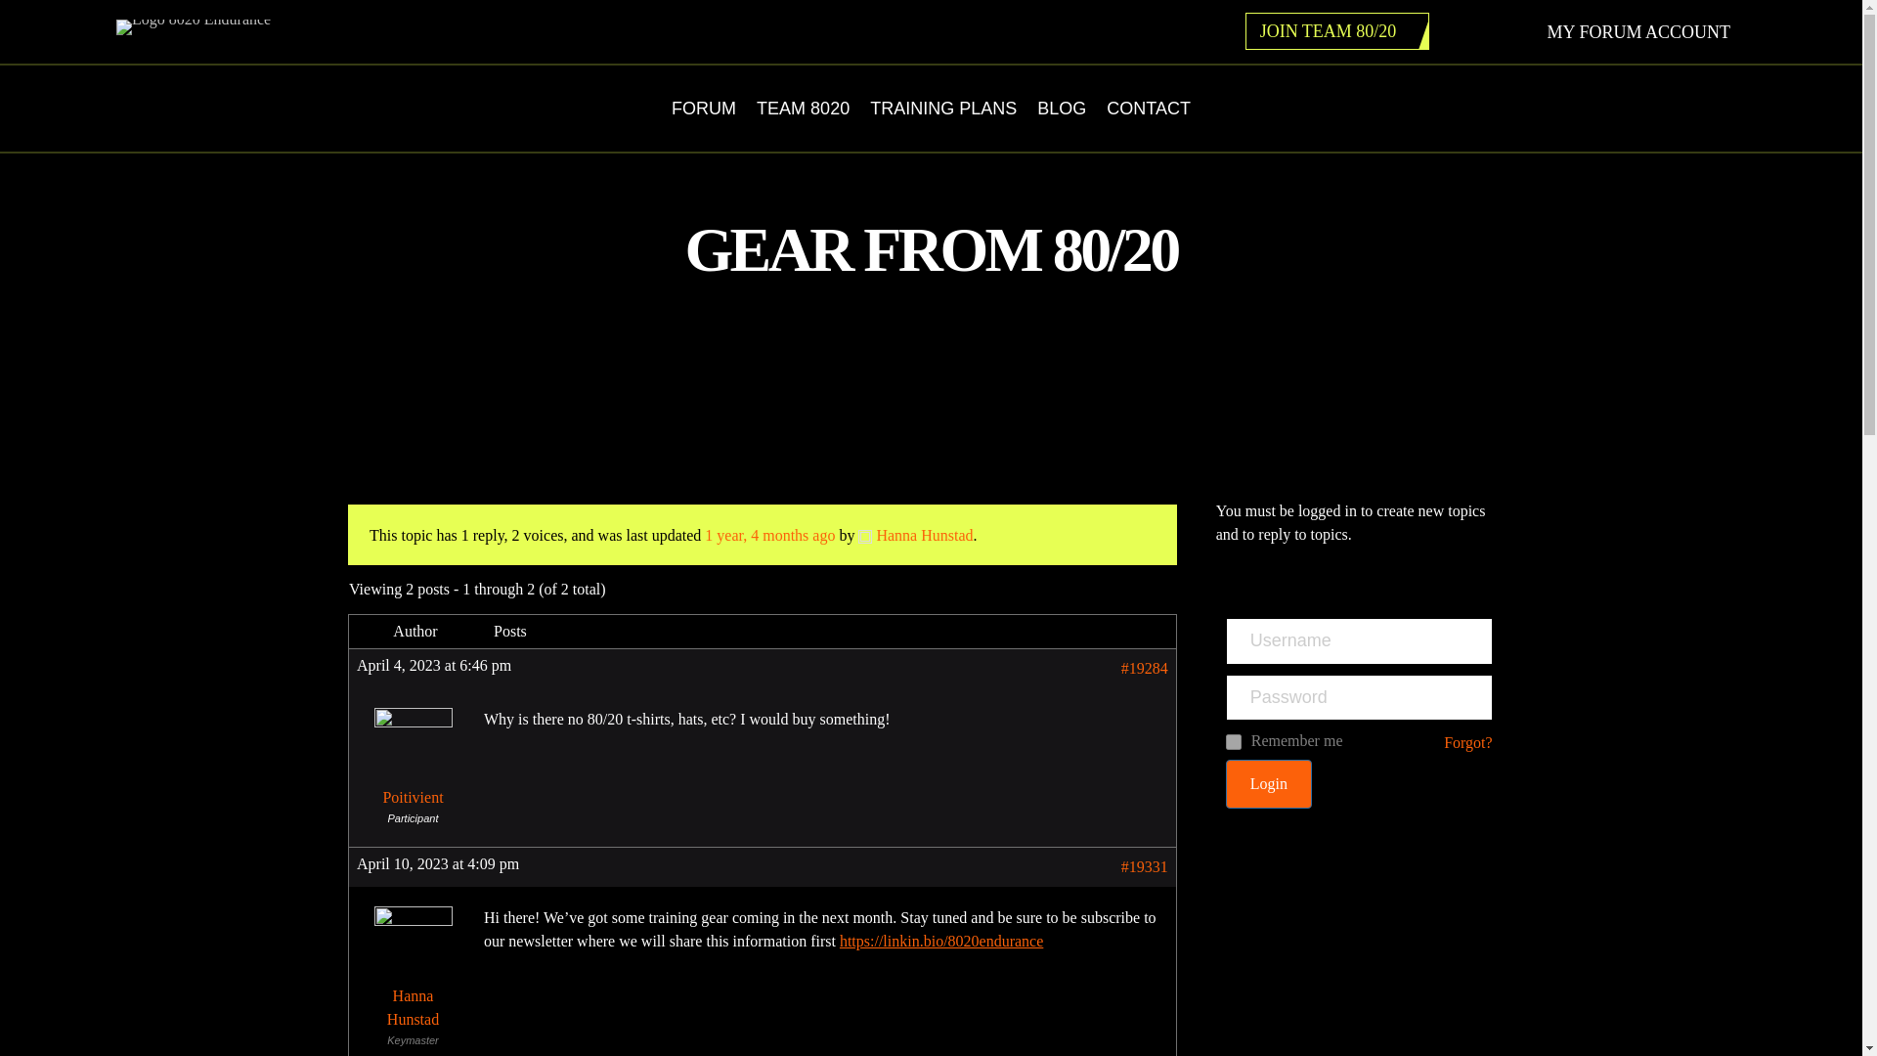 This screenshot has height=1056, width=1877. What do you see at coordinates (915, 535) in the screenshot?
I see `Hanna Hunstad` at bounding box center [915, 535].